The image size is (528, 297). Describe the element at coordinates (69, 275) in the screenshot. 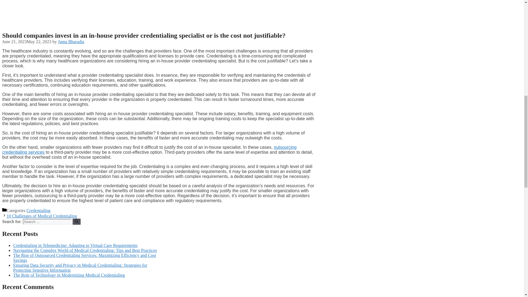

I see `The Role of Technology in Modernizing Medical Credentialing` at that location.